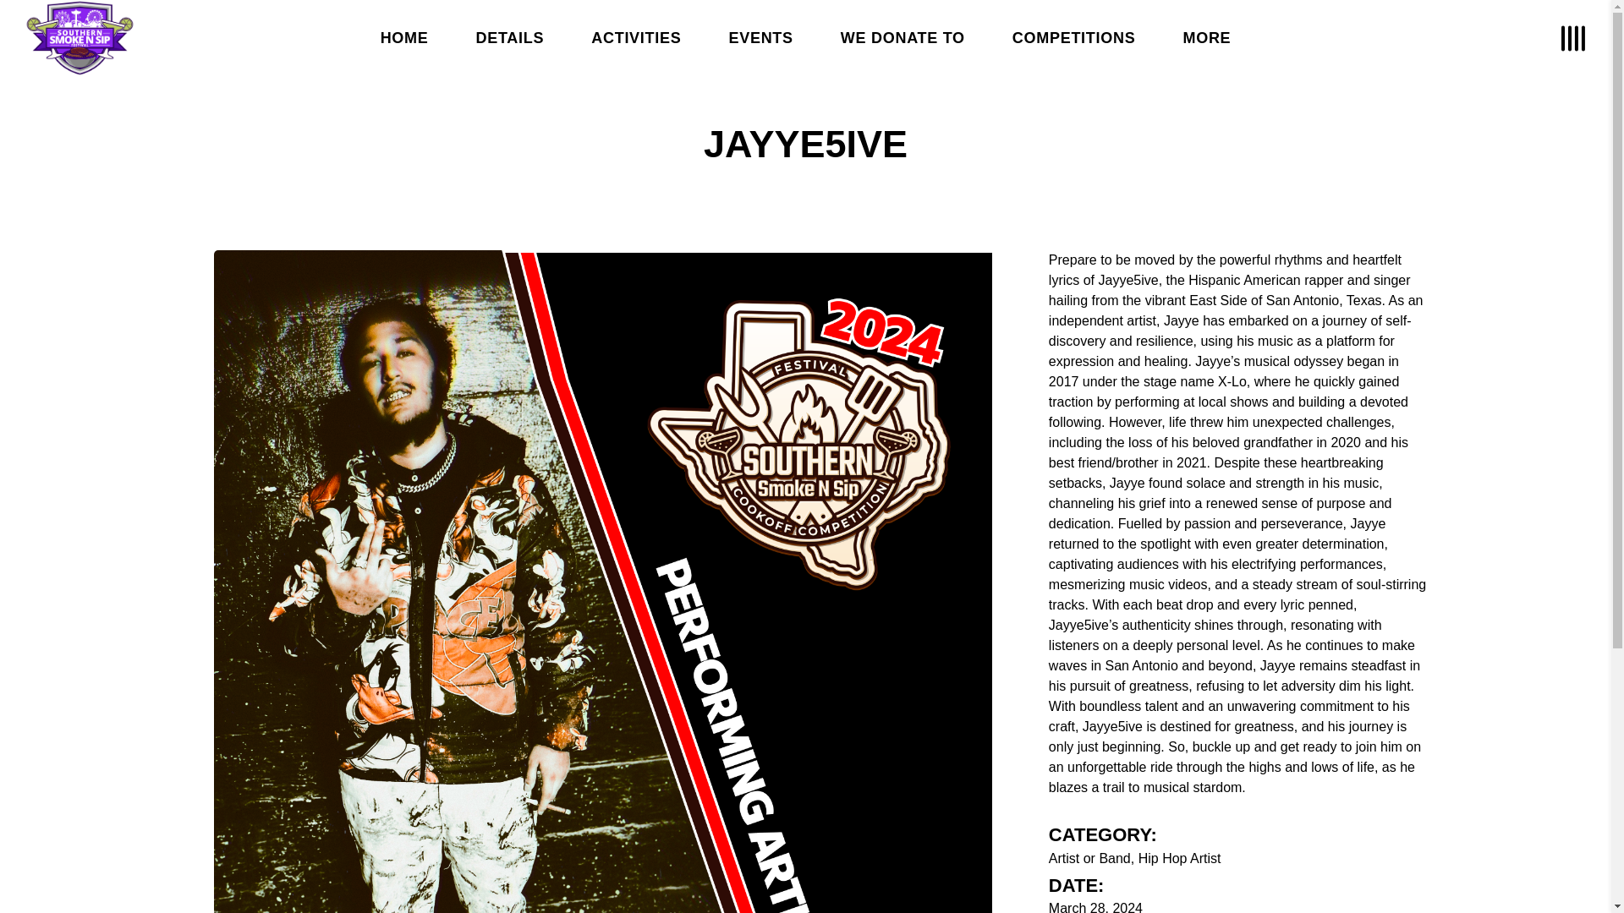 This screenshot has width=1624, height=913. What do you see at coordinates (903, 38) in the screenshot?
I see `WE DONATE TO` at bounding box center [903, 38].